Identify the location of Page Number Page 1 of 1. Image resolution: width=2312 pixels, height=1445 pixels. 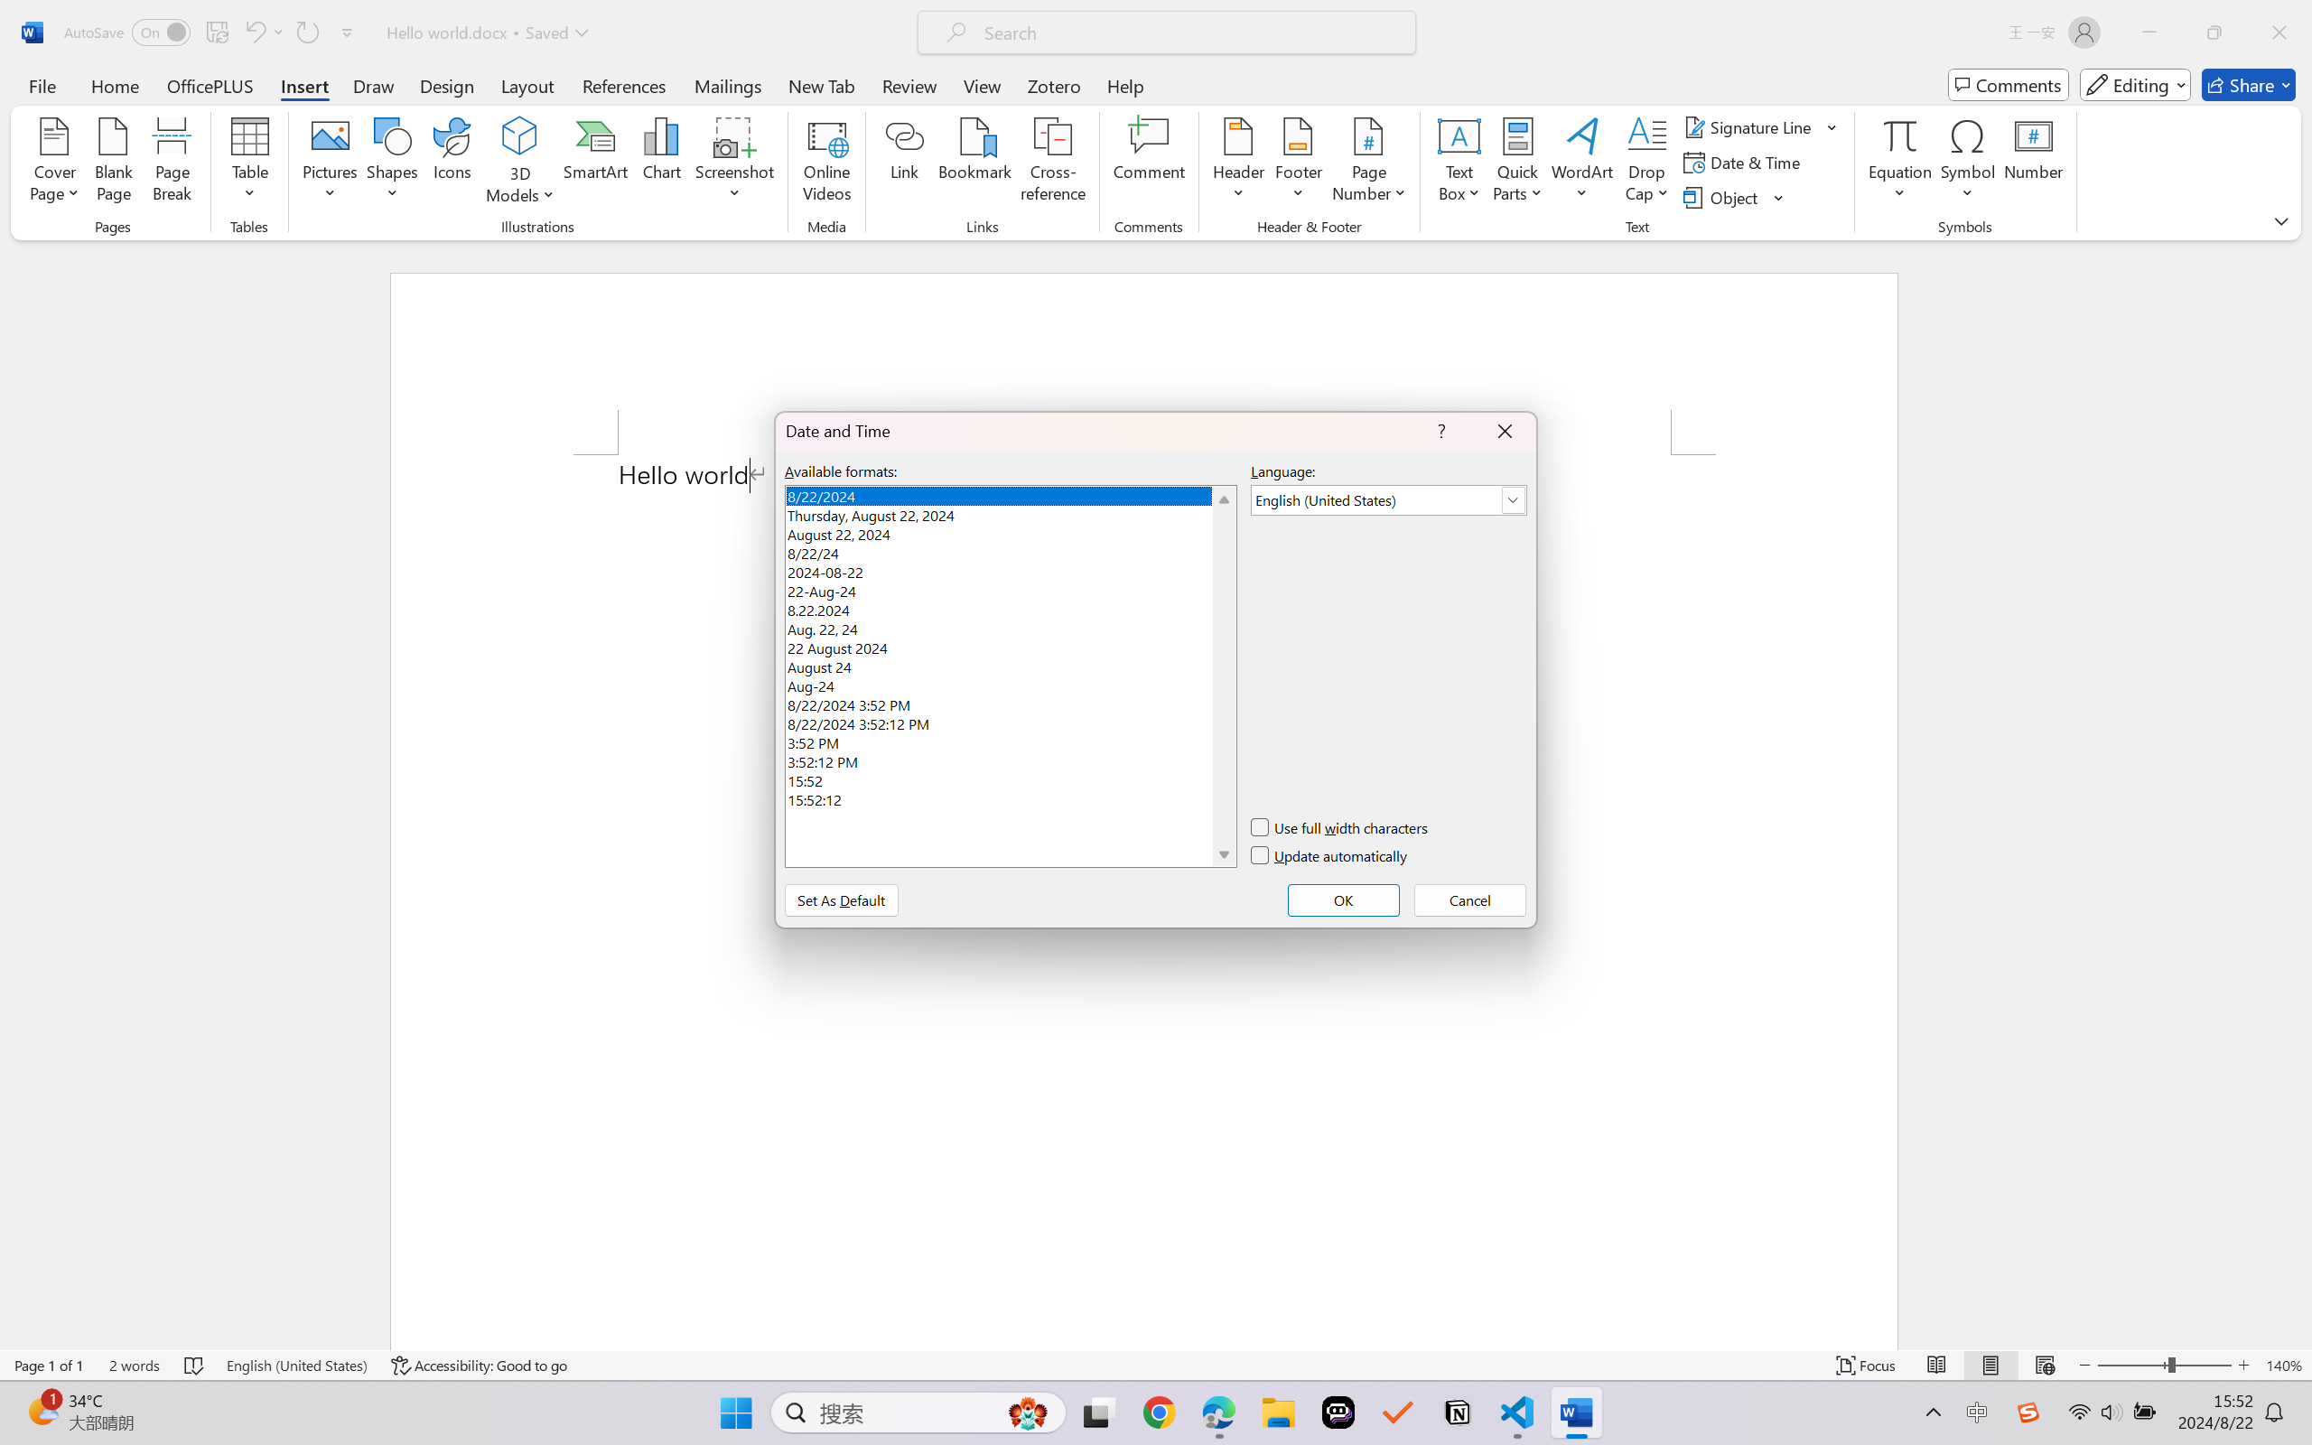
(49, 1366).